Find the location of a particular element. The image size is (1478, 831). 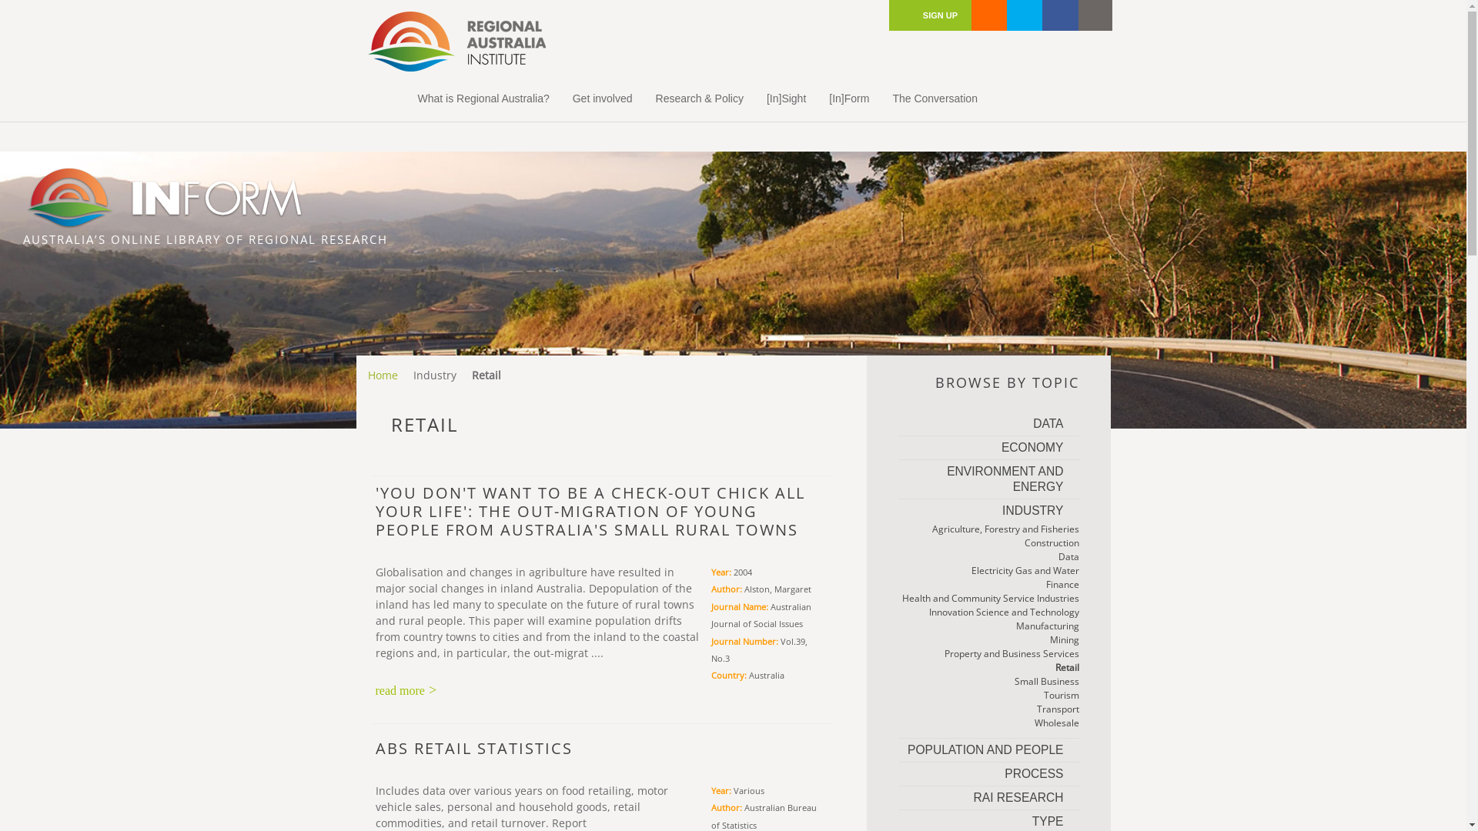

Tourism is located at coordinates (988, 696).